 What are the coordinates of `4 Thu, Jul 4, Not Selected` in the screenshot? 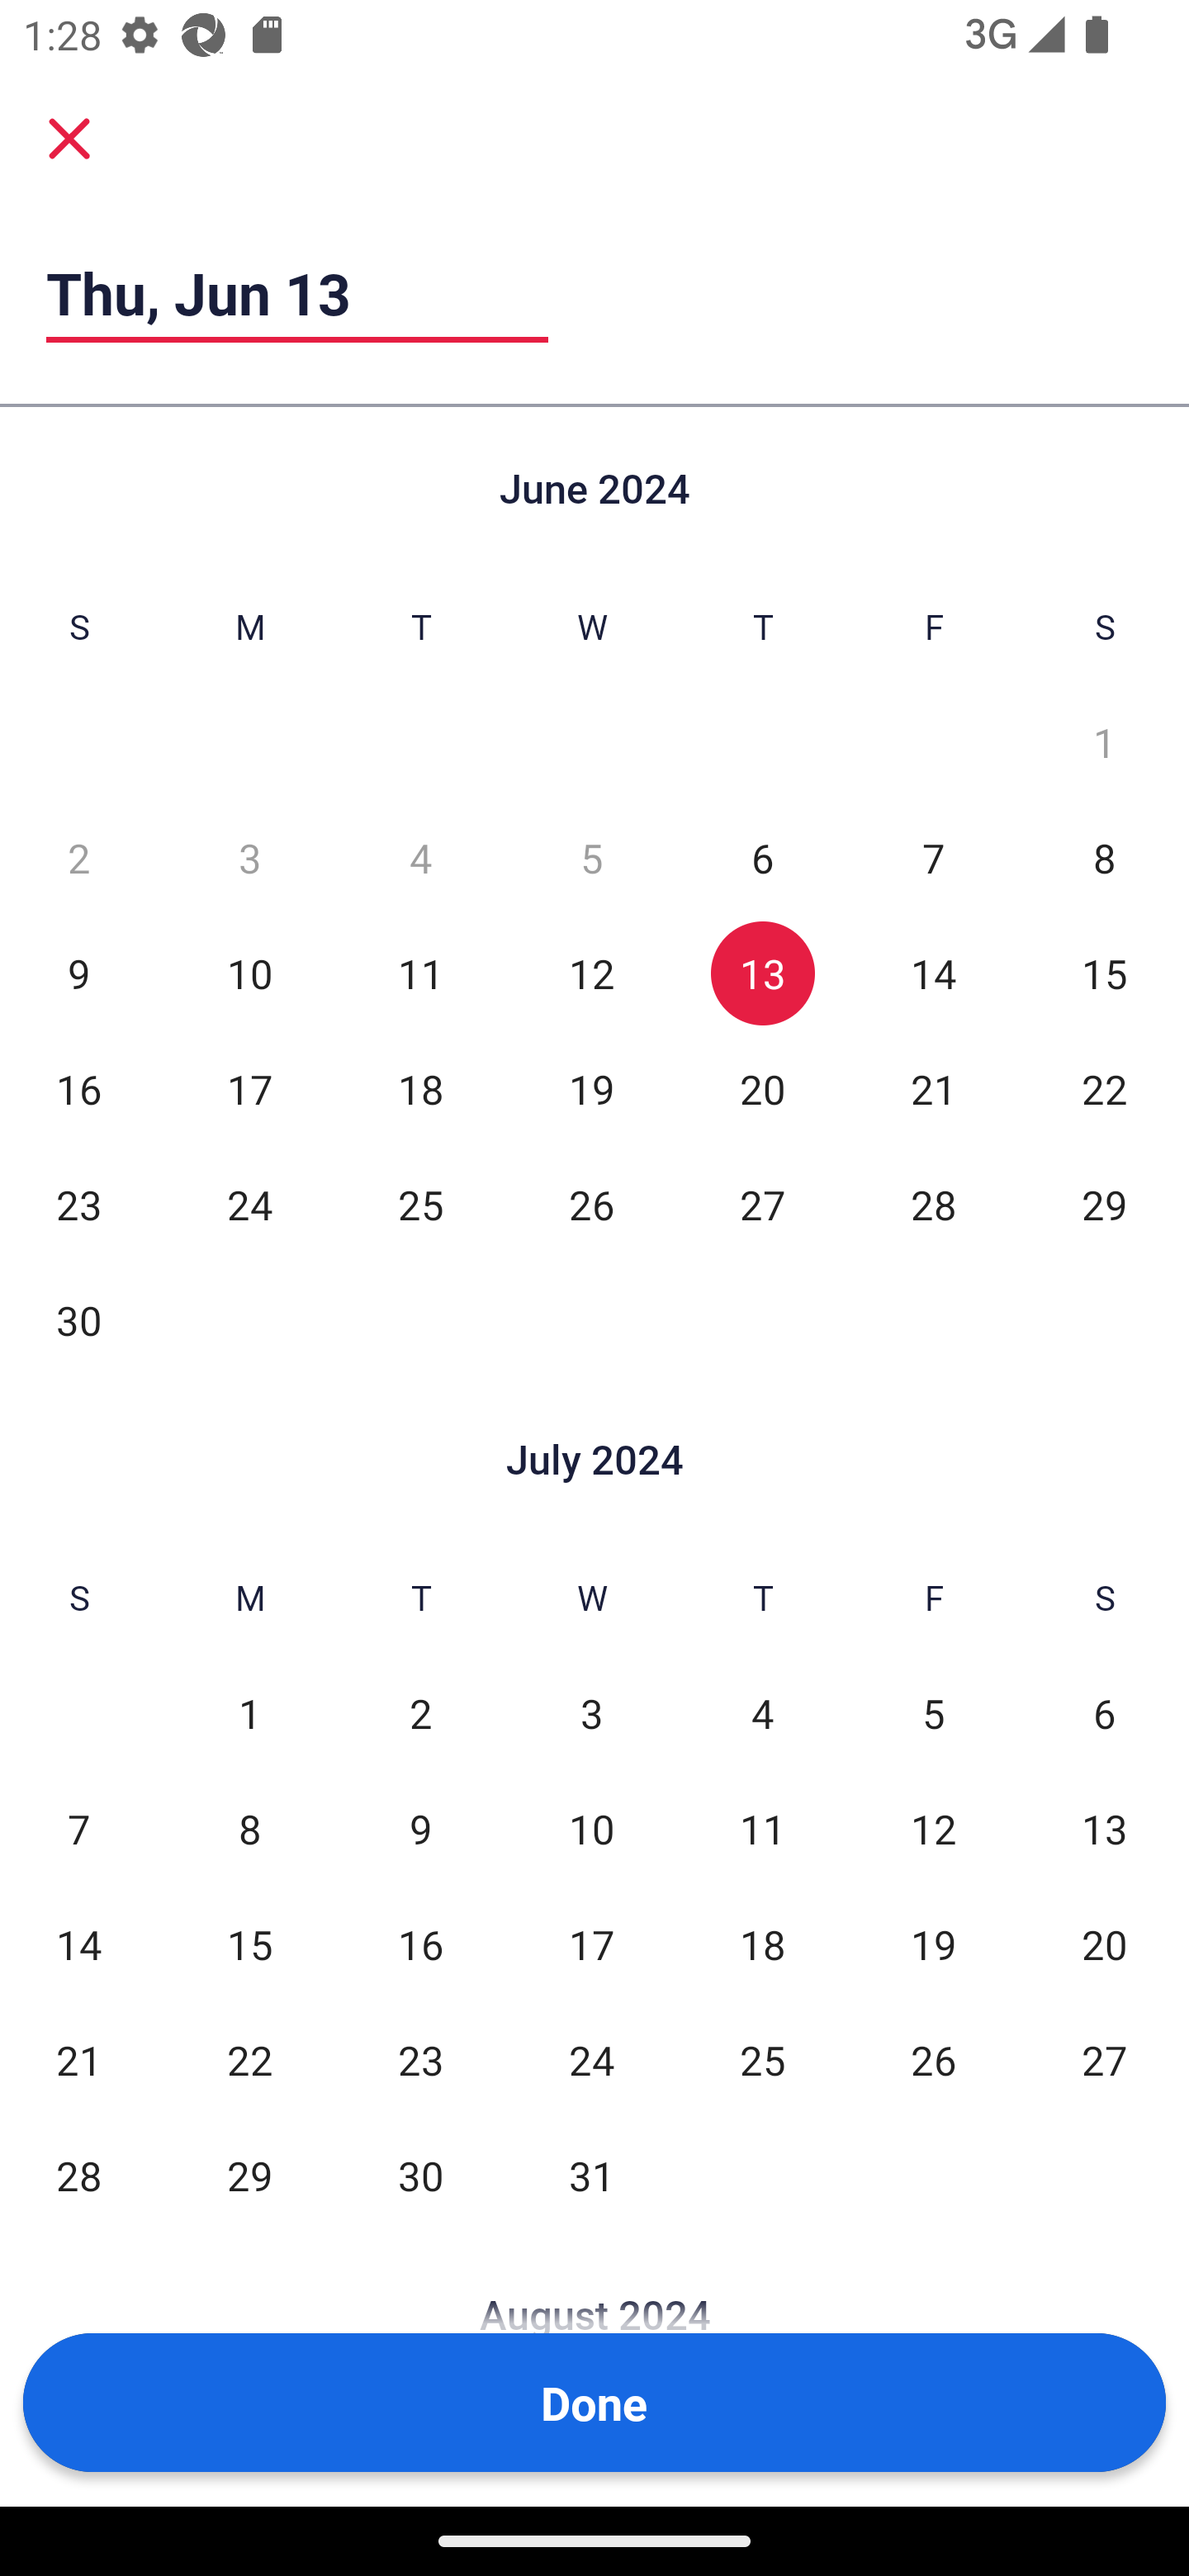 It's located at (762, 1714).